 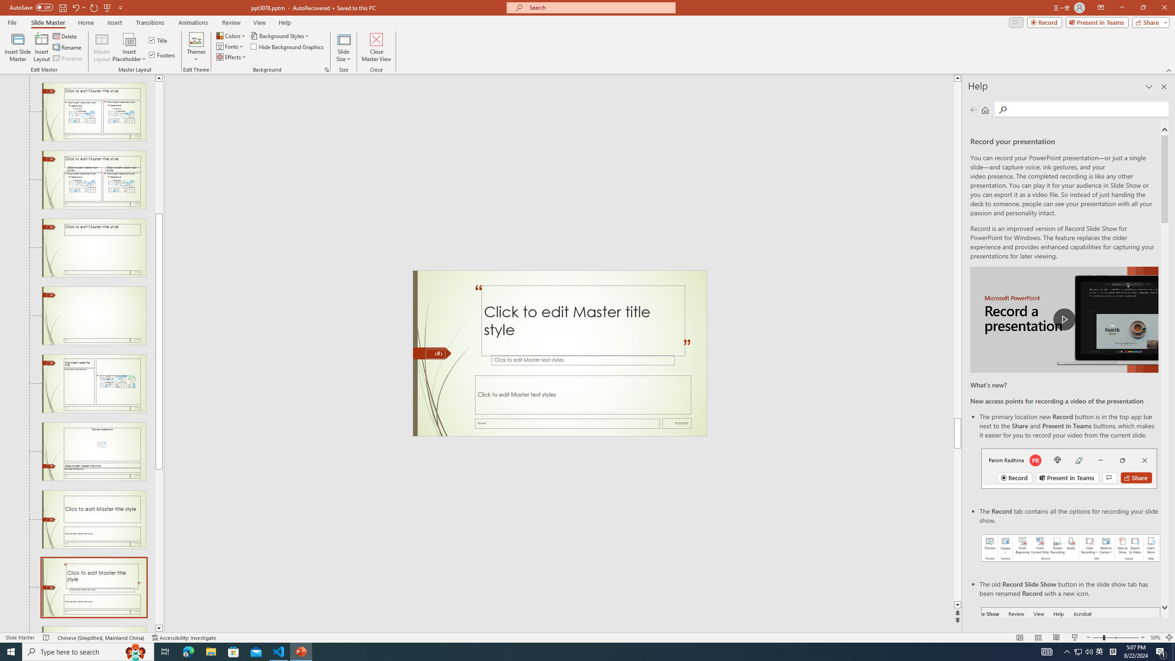 I want to click on Slide Master, so click(x=48, y=22).